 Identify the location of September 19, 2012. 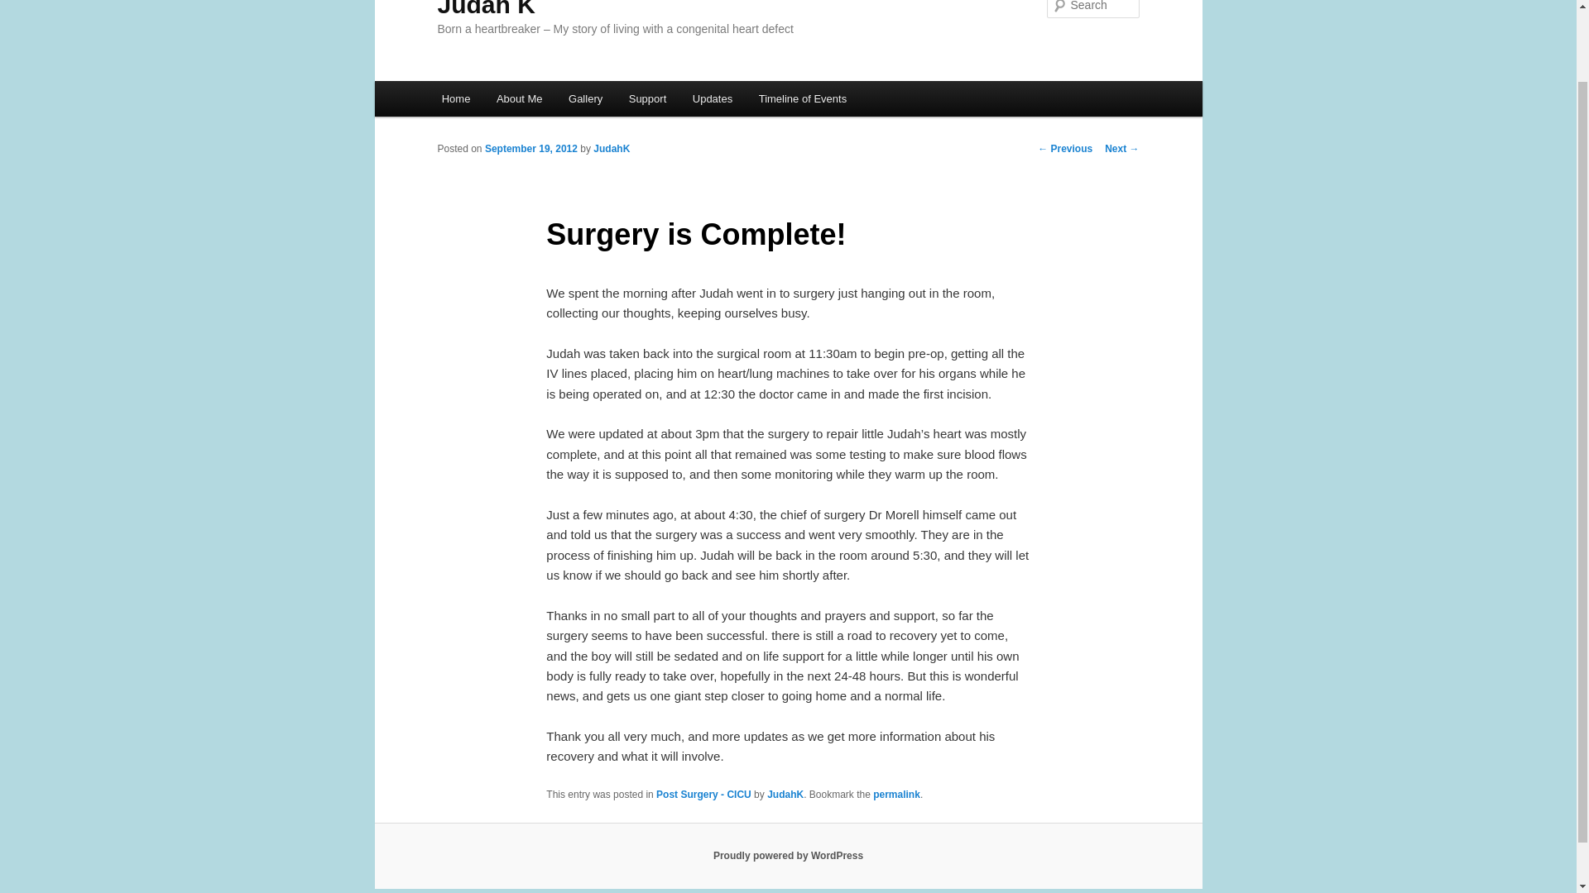
(531, 148).